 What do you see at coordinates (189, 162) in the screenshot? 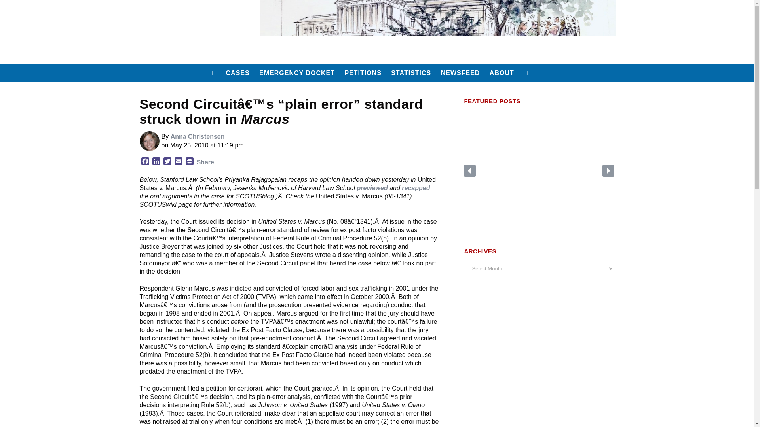
I see `PrintFriendly` at bounding box center [189, 162].